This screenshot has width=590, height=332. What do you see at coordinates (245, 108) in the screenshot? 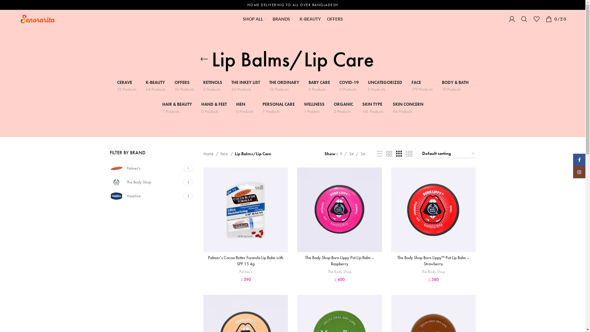
I see `MEN
0 Products` at bounding box center [245, 108].